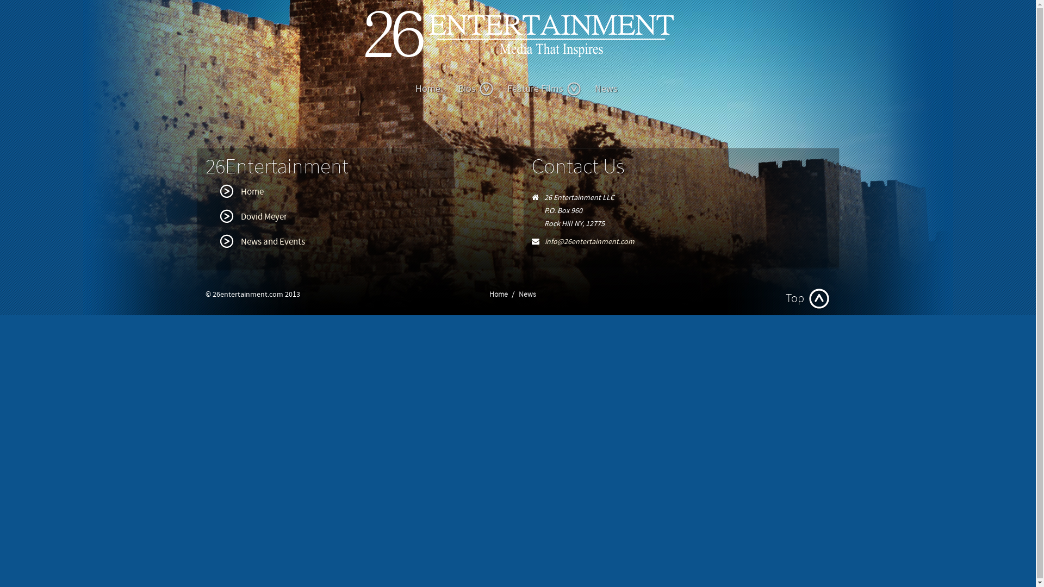 Image resolution: width=1044 pixels, height=587 pixels. What do you see at coordinates (542, 89) in the screenshot?
I see `Feature Films` at bounding box center [542, 89].